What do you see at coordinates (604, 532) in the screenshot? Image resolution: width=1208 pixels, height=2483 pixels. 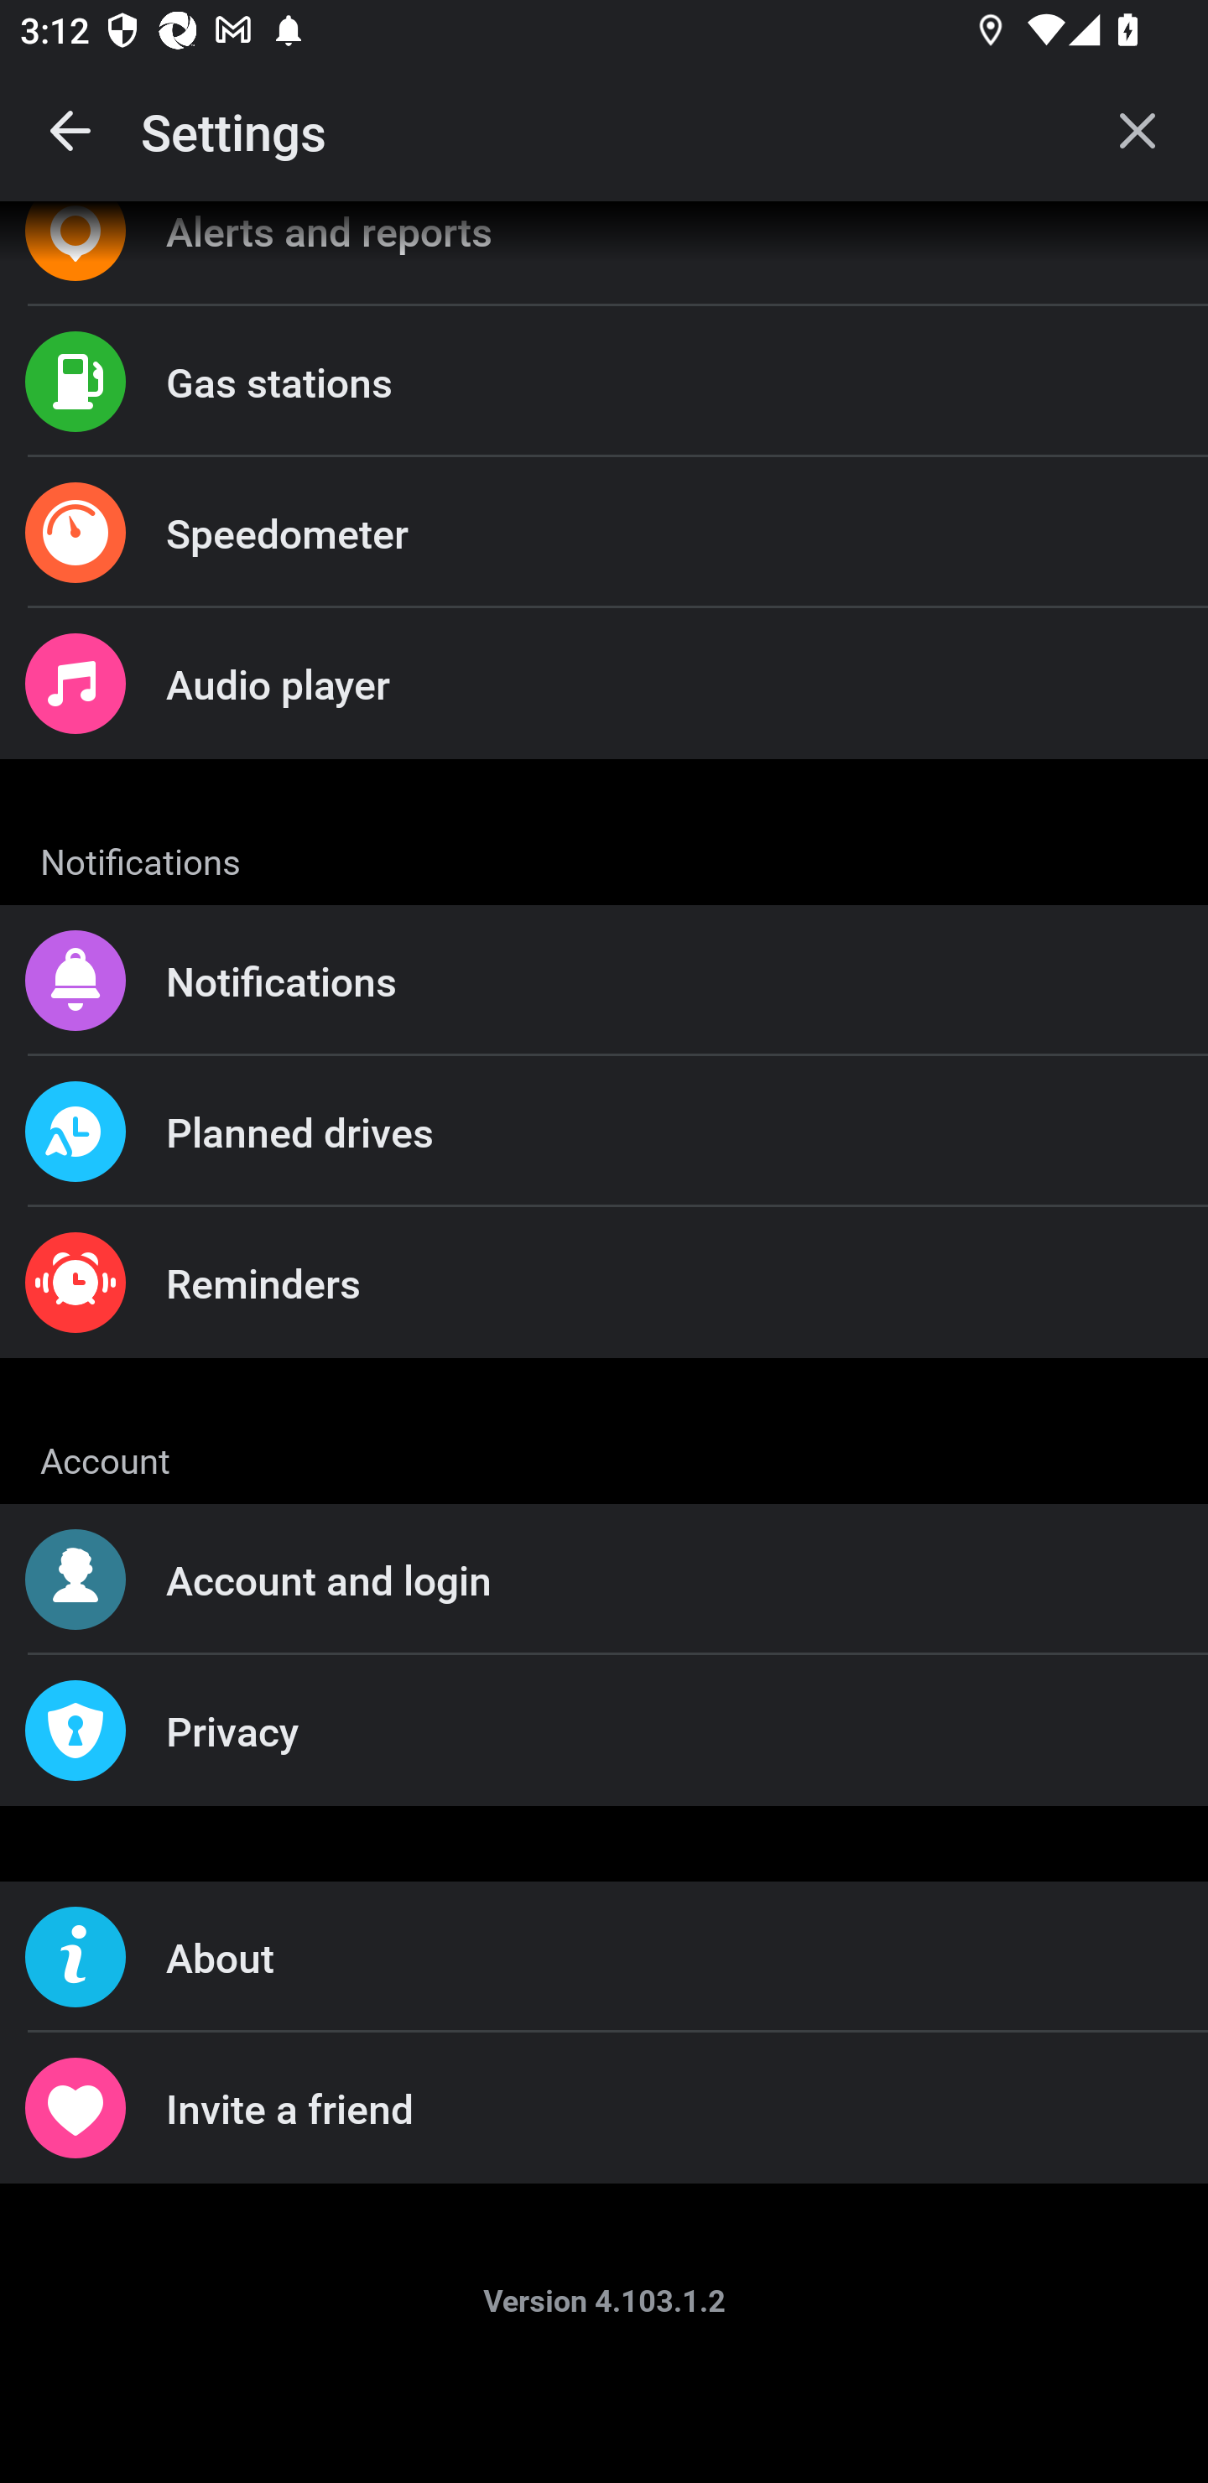 I see `Speedometer` at bounding box center [604, 532].